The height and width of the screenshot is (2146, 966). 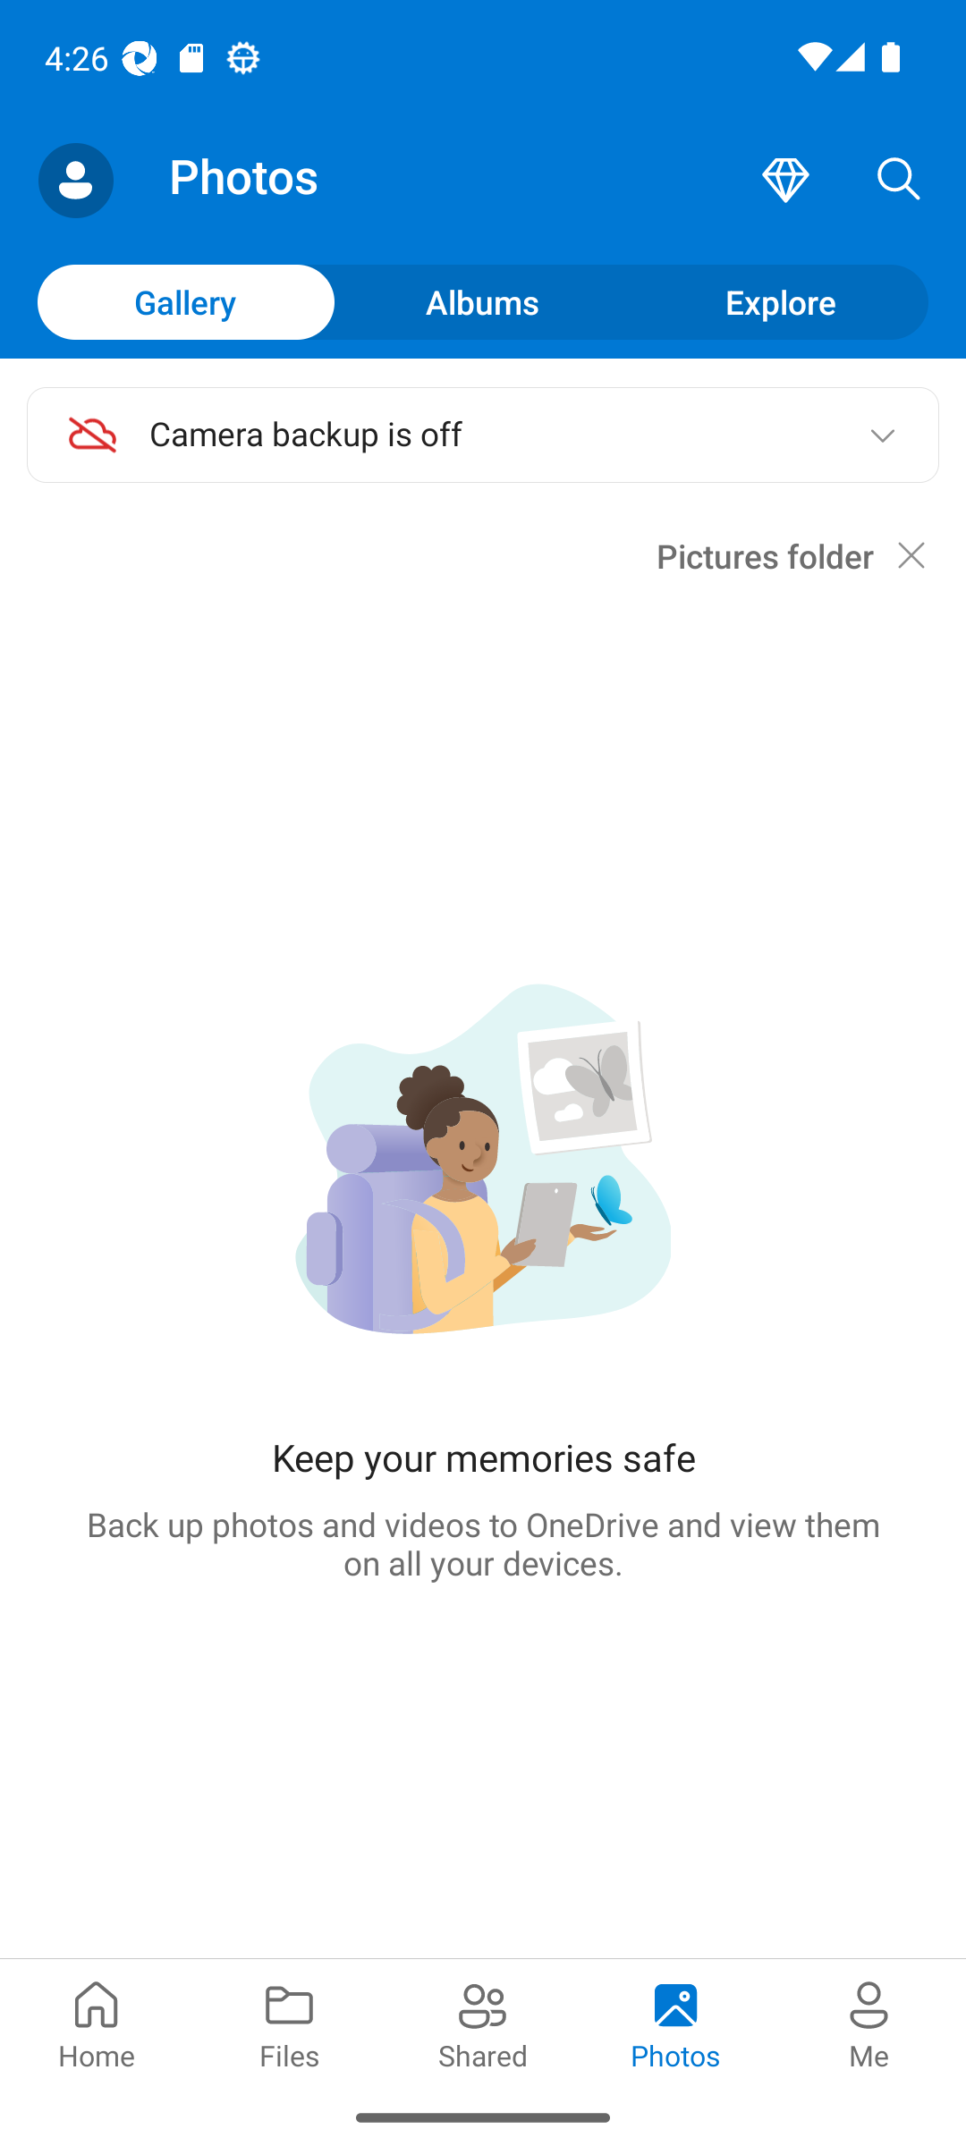 I want to click on Search button, so click(x=899, y=181).